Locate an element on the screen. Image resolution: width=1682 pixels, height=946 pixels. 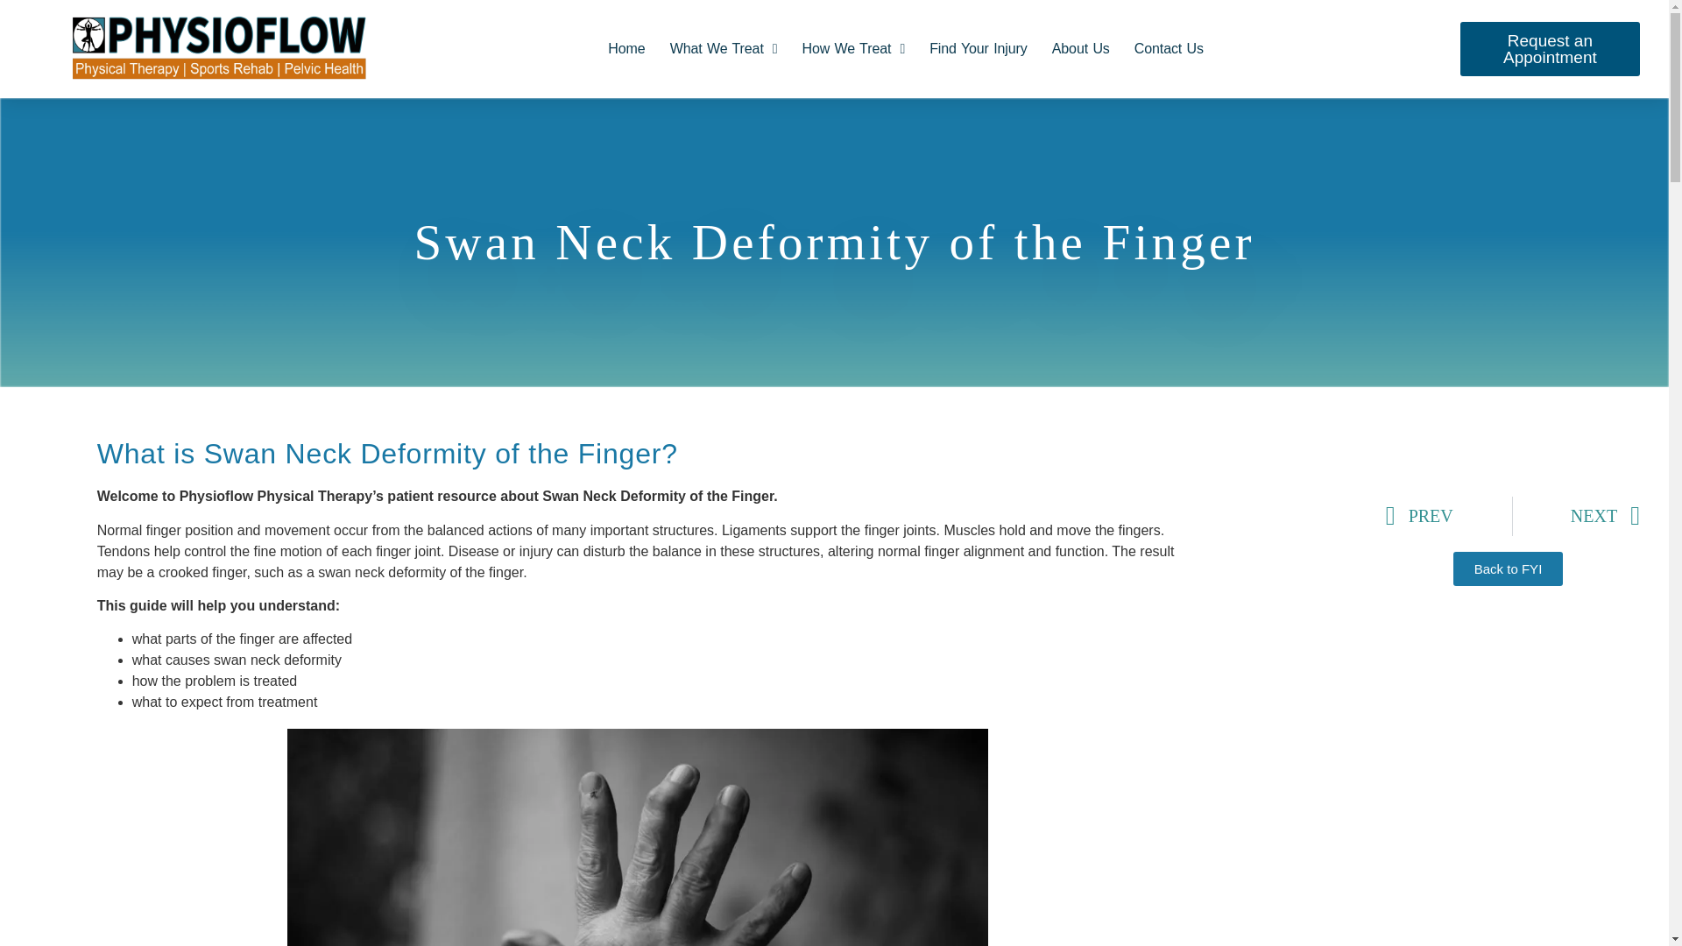
Home is located at coordinates (625, 49).